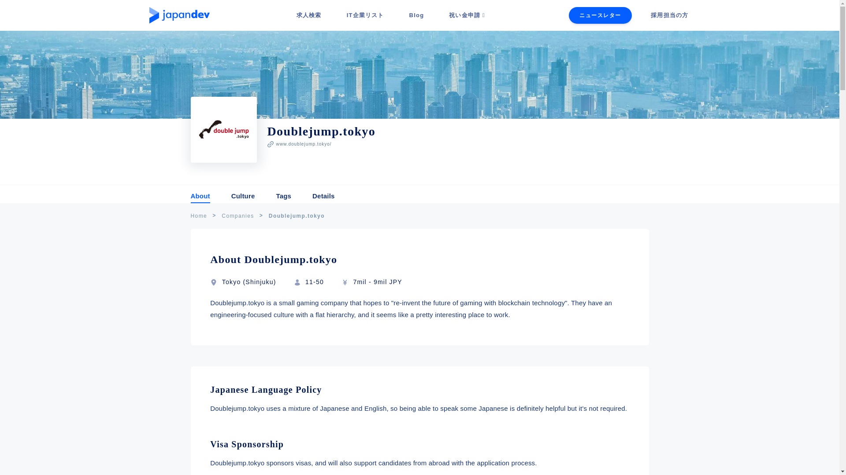 The height and width of the screenshot is (475, 846). I want to click on Blog, so click(417, 15).